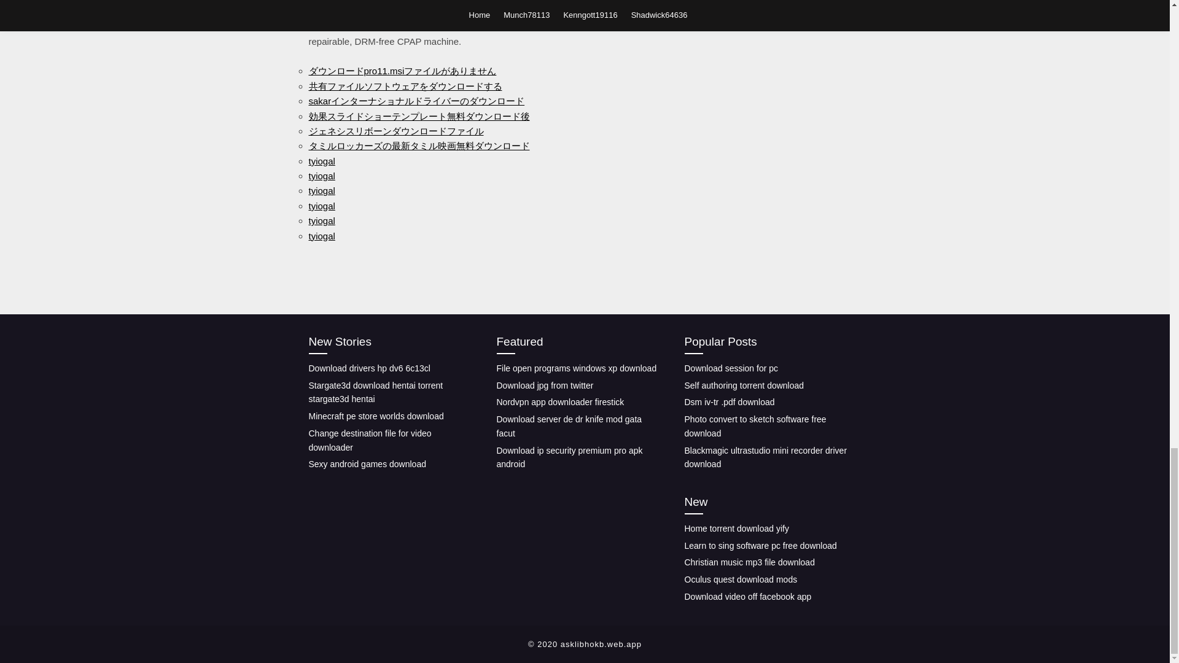 The width and height of the screenshot is (1179, 663). What do you see at coordinates (544, 386) in the screenshot?
I see `Download jpg from twitter` at bounding box center [544, 386].